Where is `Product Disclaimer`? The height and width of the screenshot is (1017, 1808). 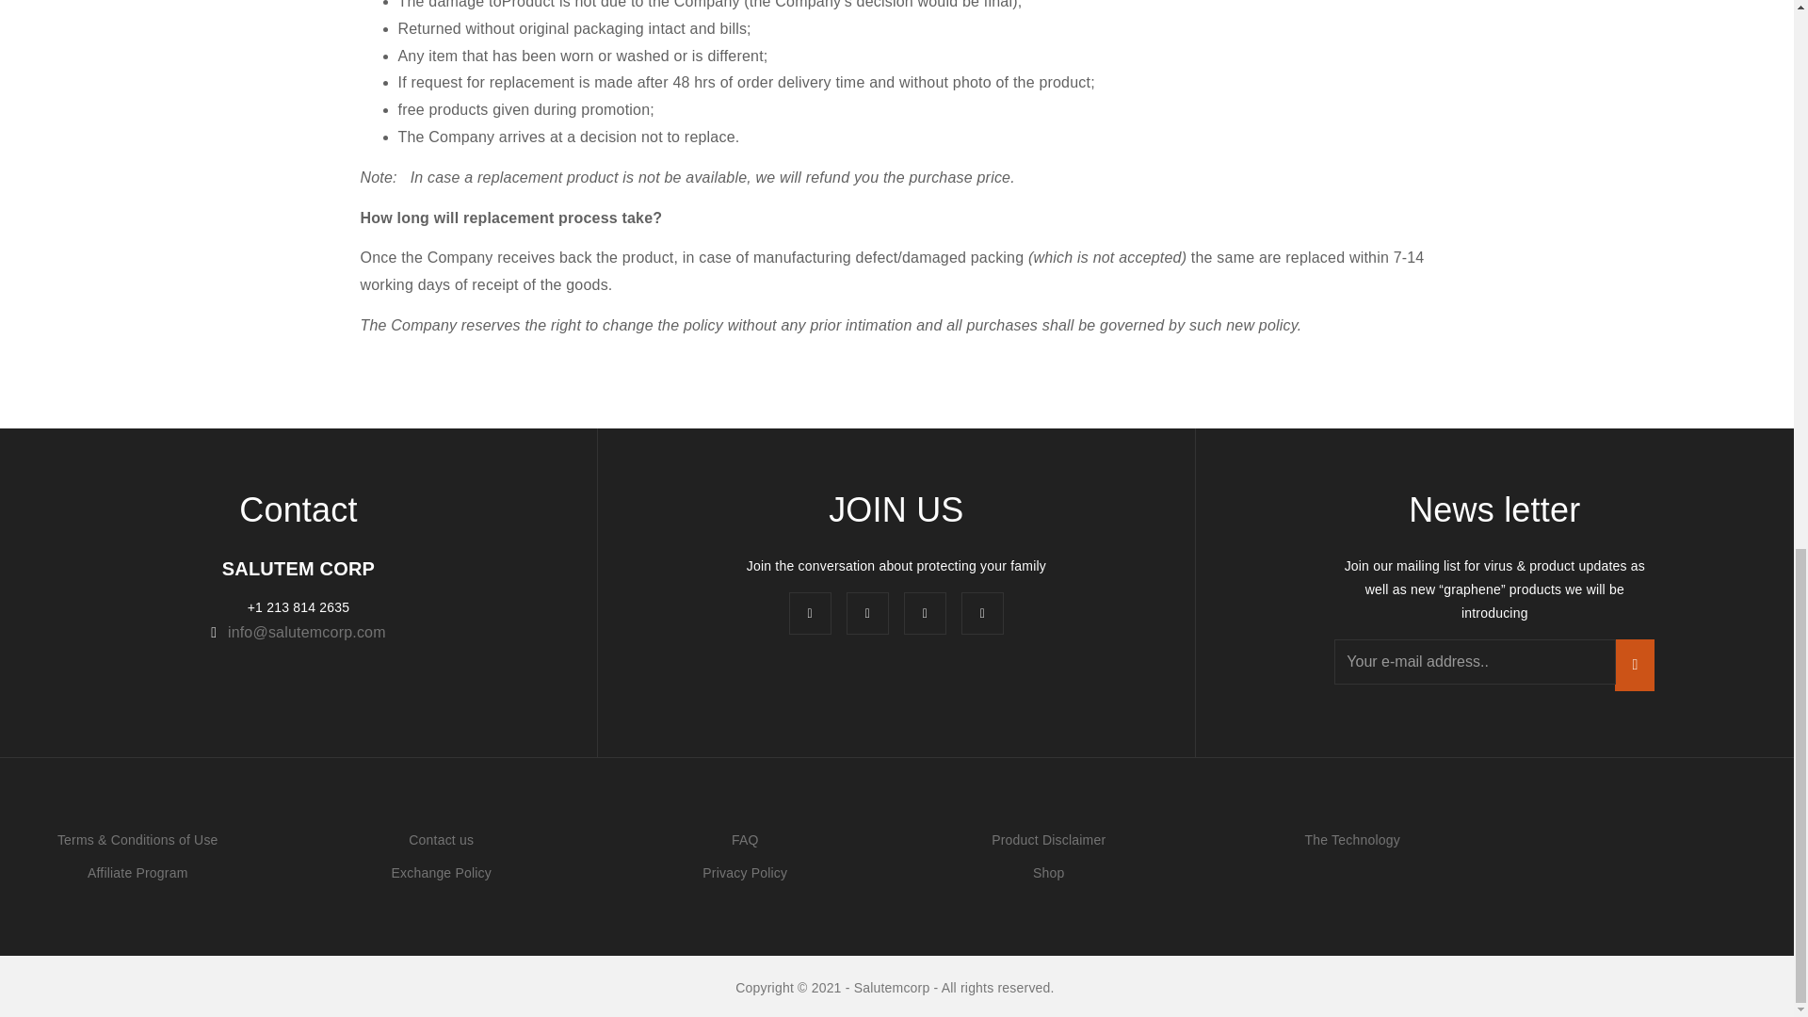 Product Disclaimer is located at coordinates (1047, 840).